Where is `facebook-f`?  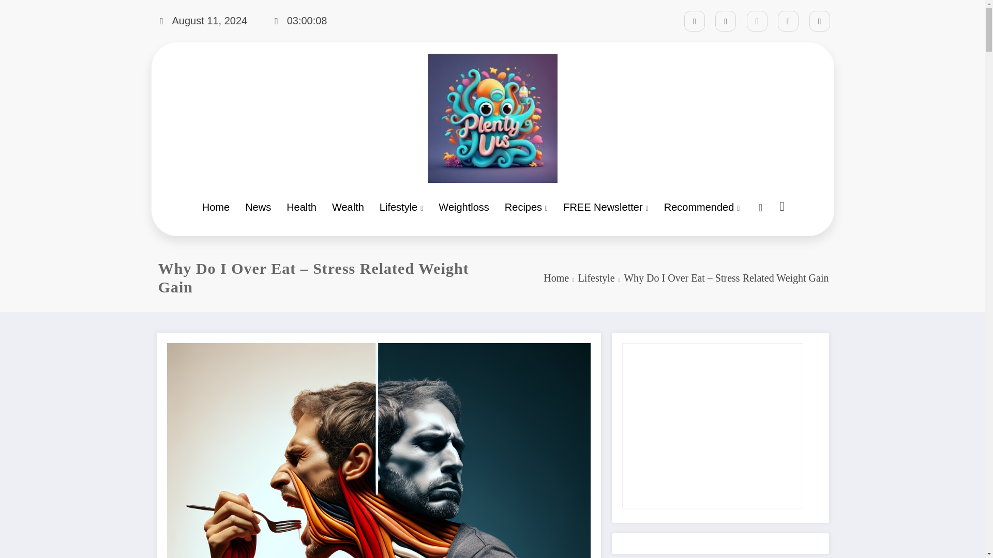 facebook-f is located at coordinates (694, 21).